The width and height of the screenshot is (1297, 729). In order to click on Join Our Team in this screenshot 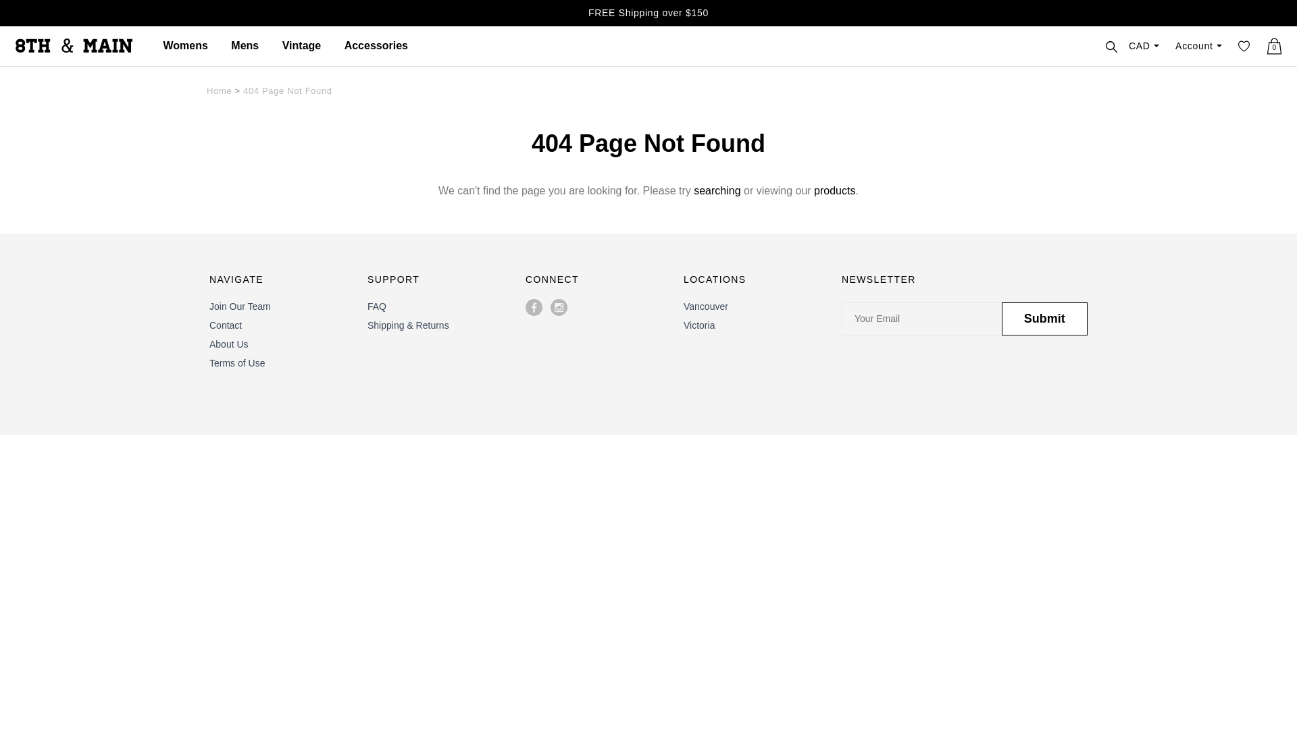, I will do `click(240, 306)`.